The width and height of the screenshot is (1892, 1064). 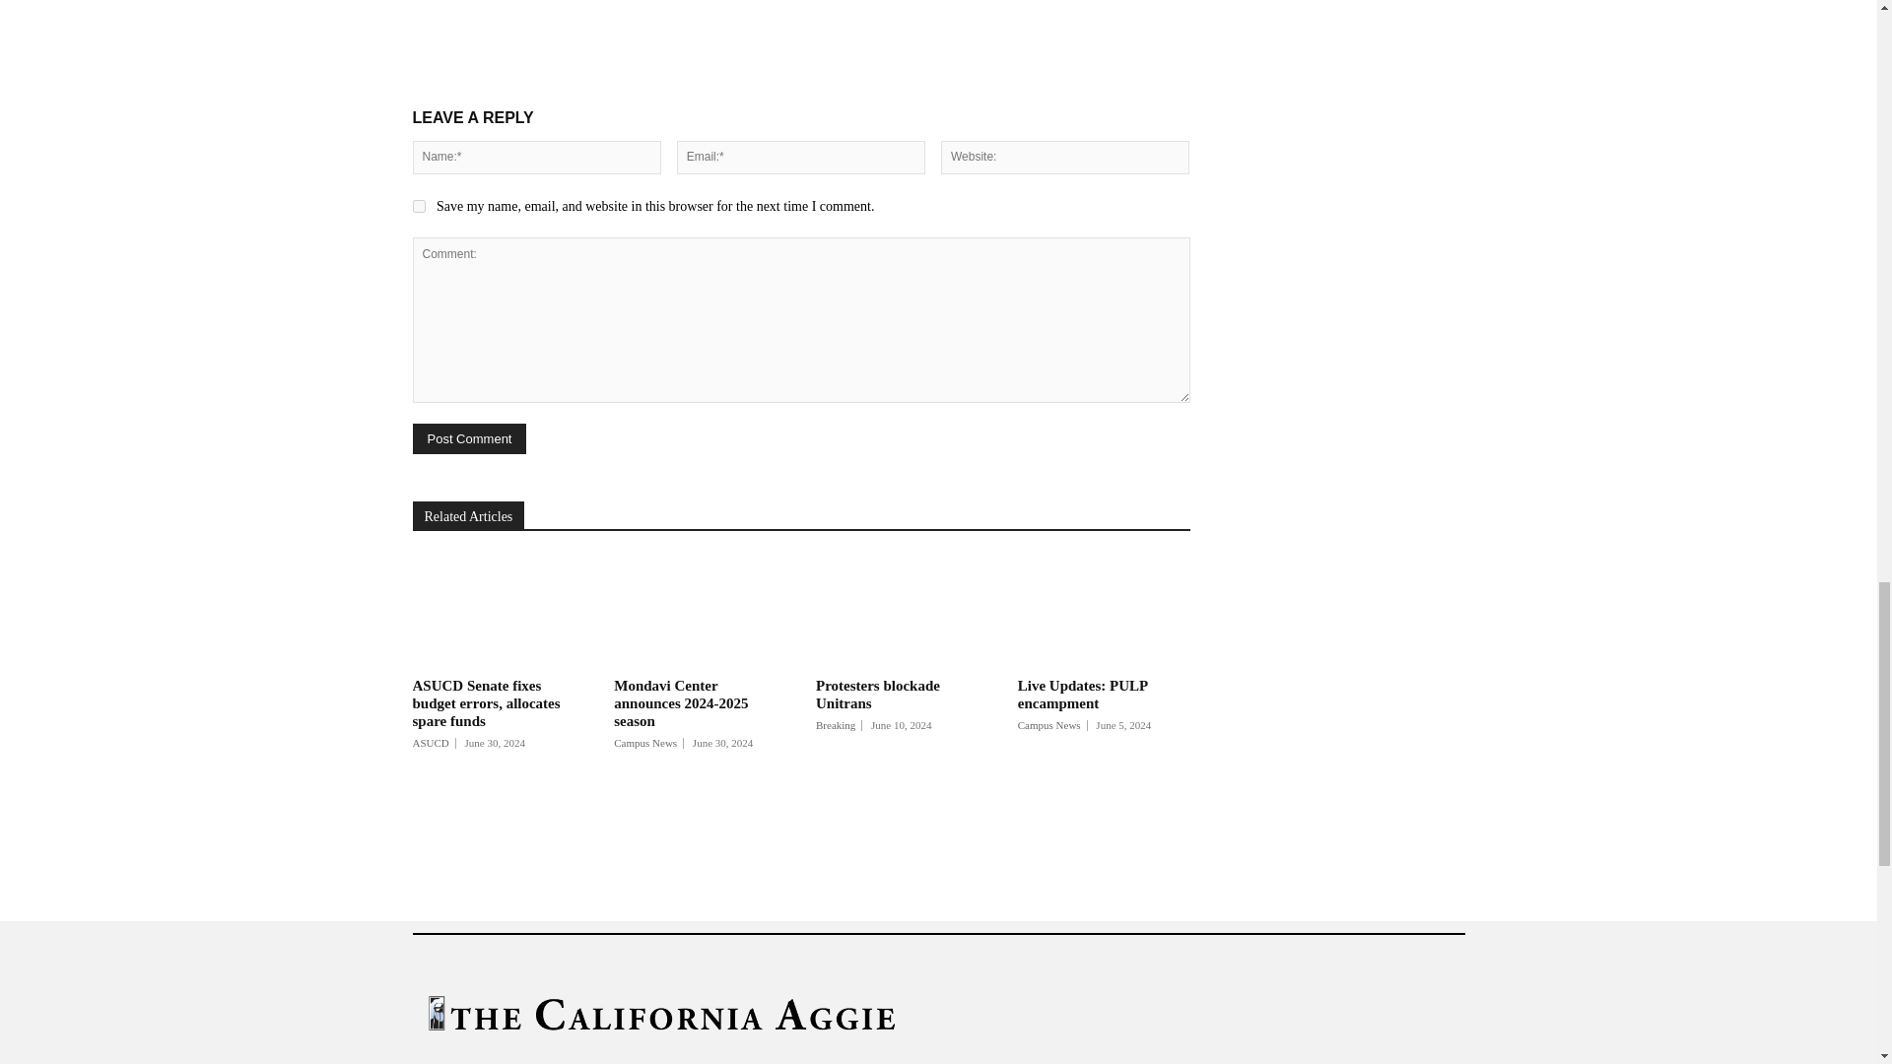 I want to click on yes, so click(x=418, y=207).